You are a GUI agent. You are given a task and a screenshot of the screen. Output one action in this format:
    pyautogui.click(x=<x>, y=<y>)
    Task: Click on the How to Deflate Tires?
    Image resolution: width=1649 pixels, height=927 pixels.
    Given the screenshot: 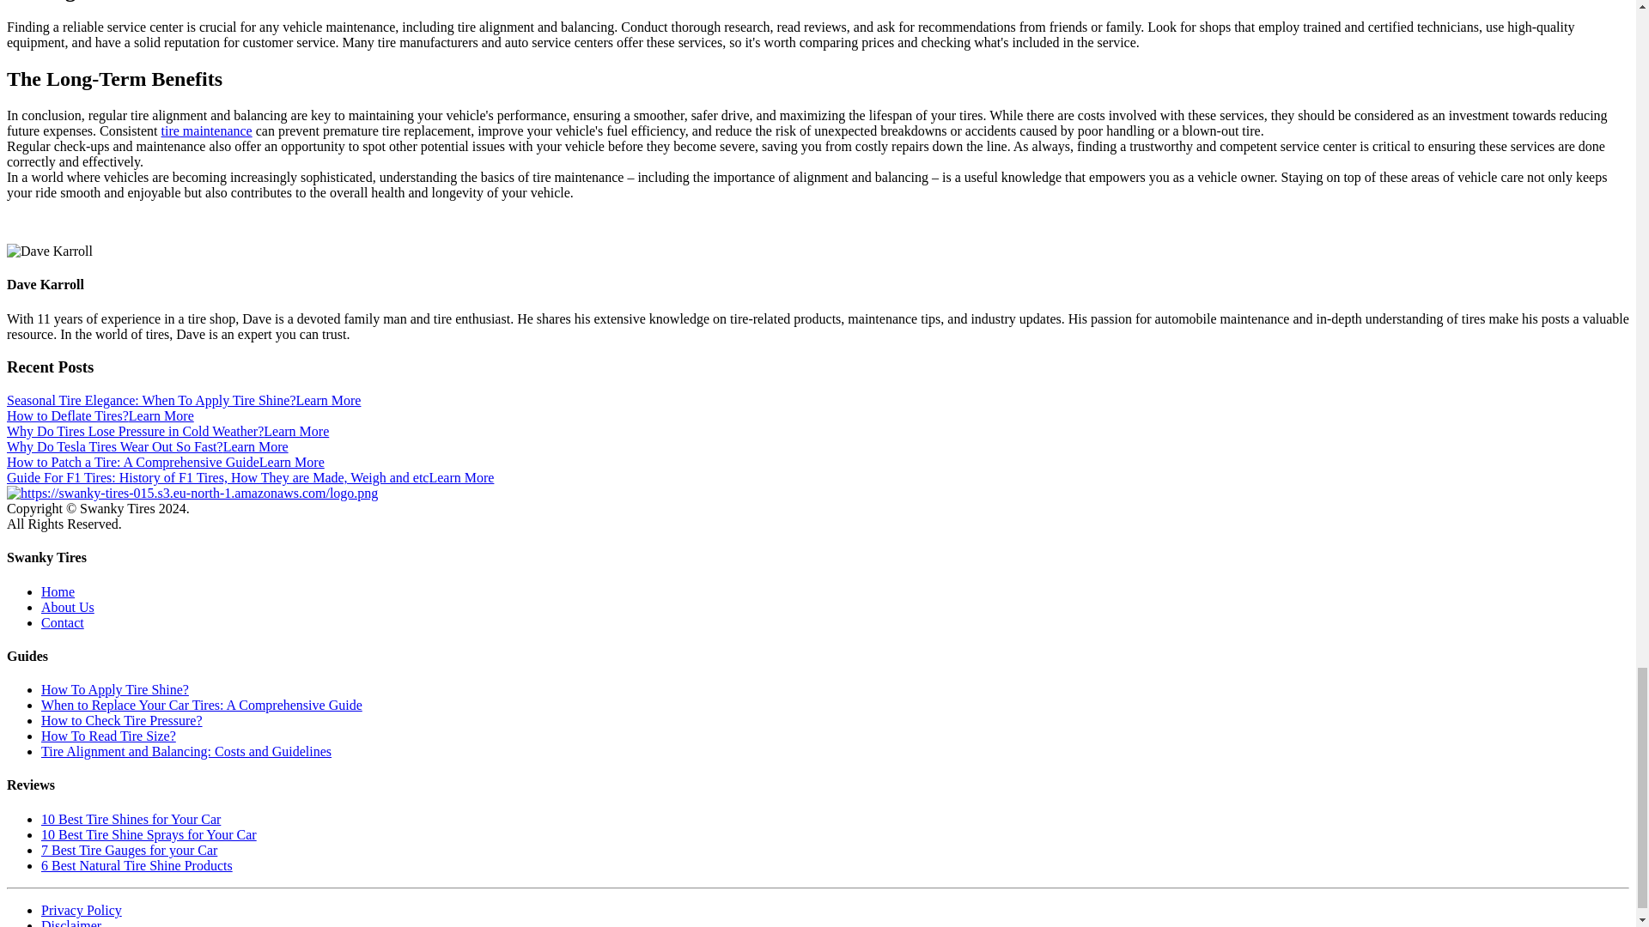 What is the action you would take?
    pyautogui.click(x=161, y=415)
    